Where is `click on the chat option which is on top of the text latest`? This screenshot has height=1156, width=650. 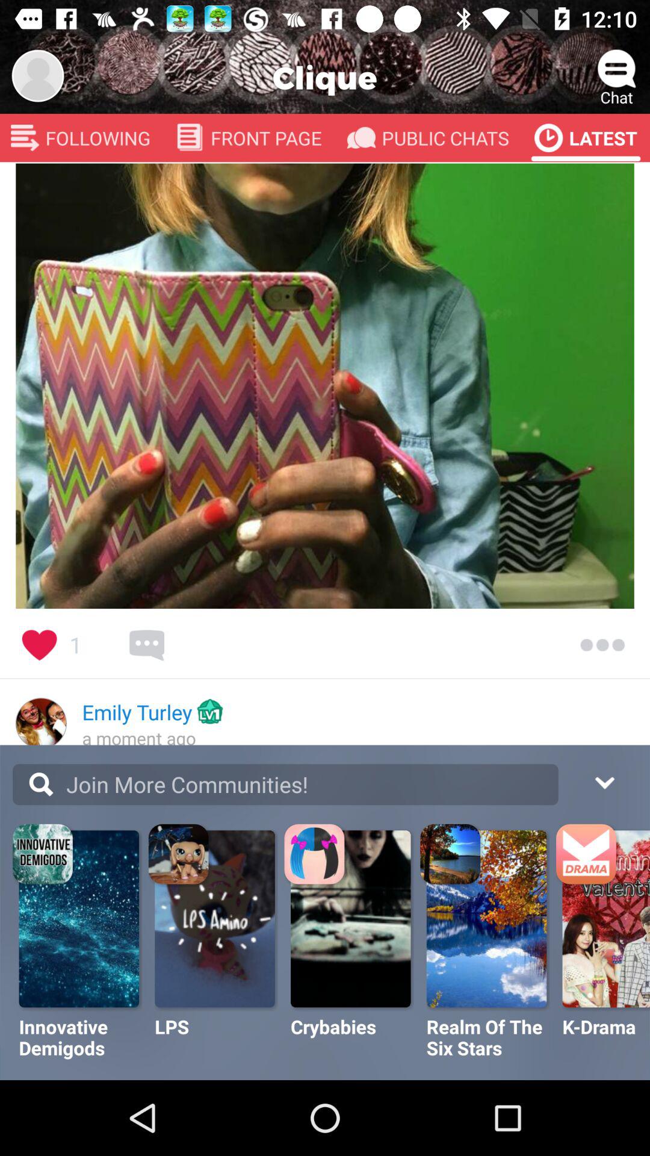
click on the chat option which is on top of the text latest is located at coordinates (617, 70).